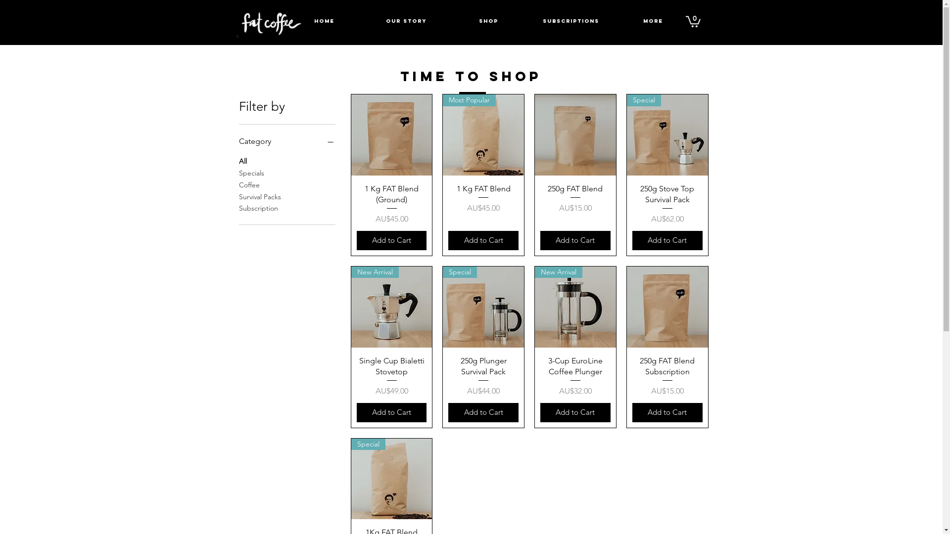 The image size is (950, 534). I want to click on New Arrival, so click(392, 307).